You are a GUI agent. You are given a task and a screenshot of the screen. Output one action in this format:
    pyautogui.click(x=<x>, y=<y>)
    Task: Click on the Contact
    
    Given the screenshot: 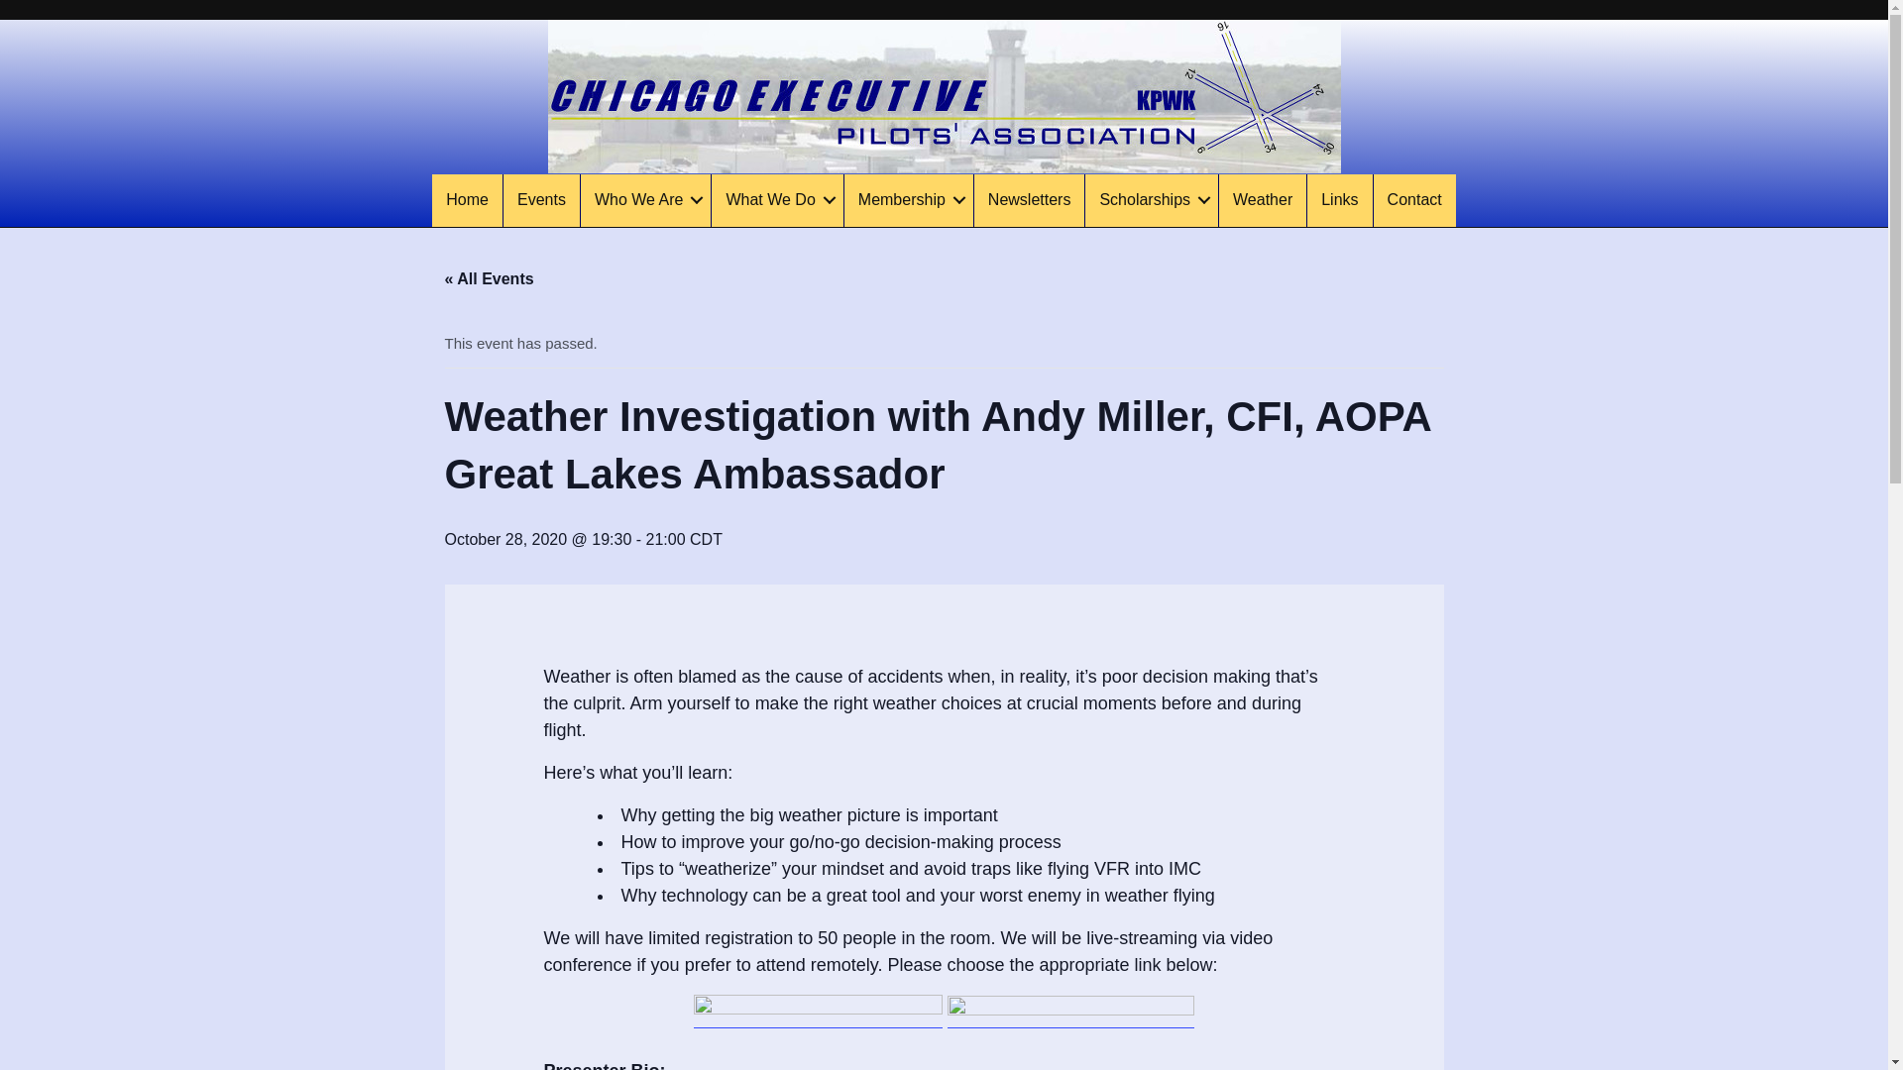 What is the action you would take?
    pyautogui.click(x=1414, y=200)
    